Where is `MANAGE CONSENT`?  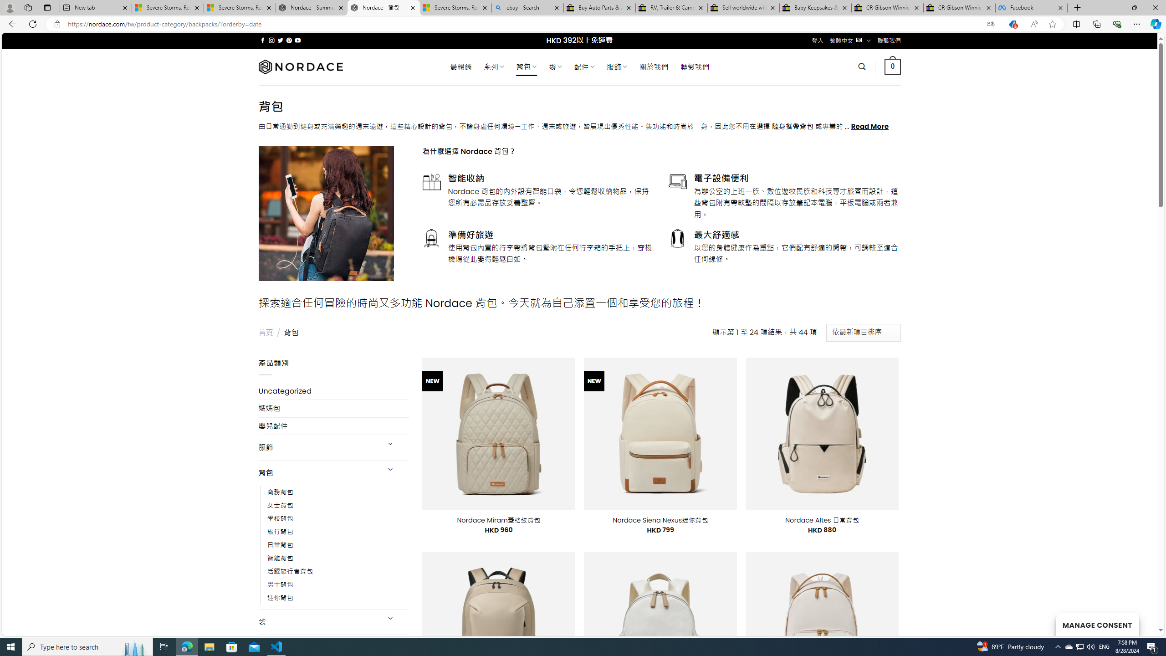
MANAGE CONSENT is located at coordinates (1097, 624).